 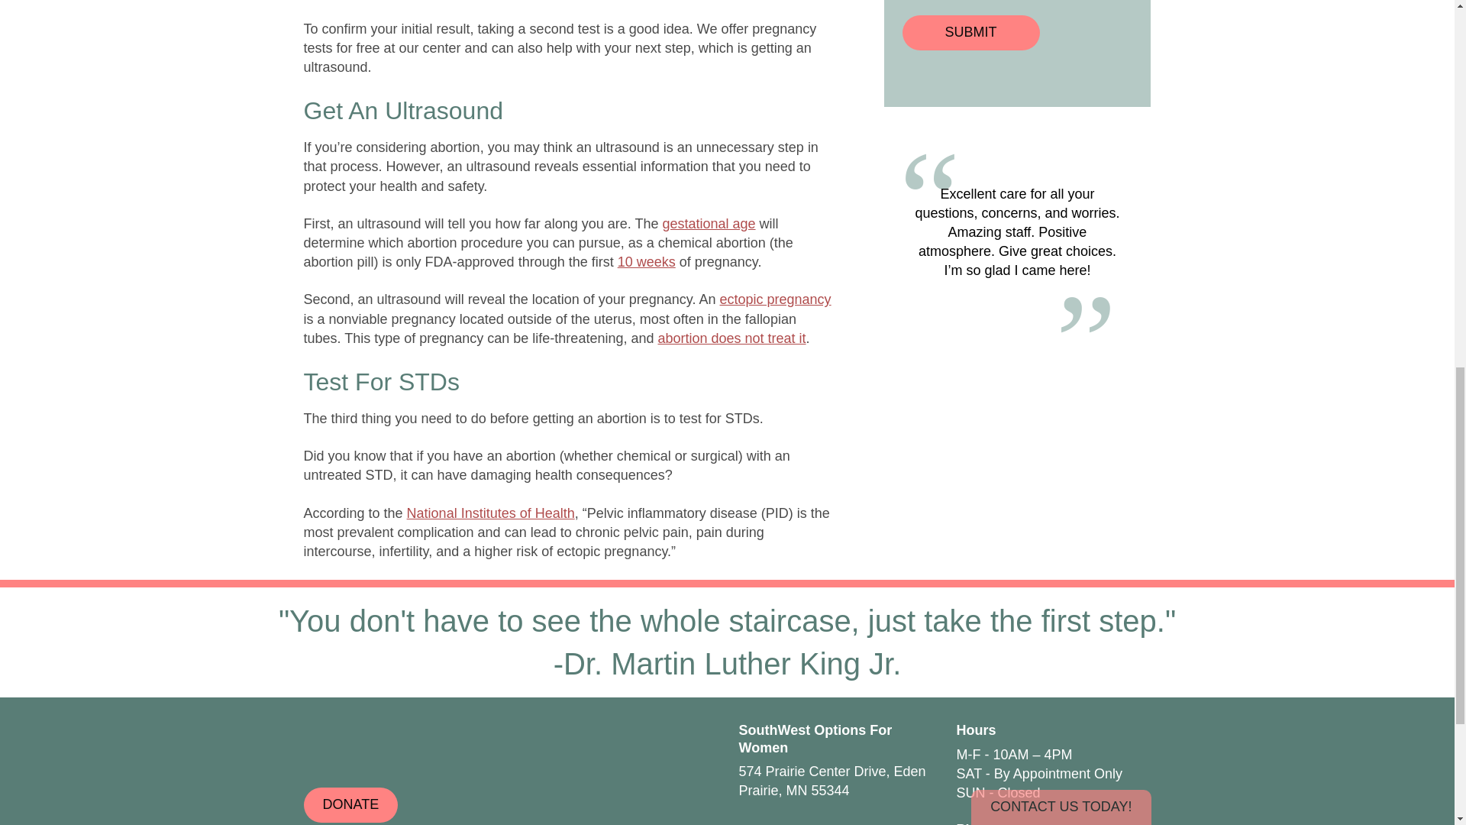 I want to click on 10 weeks, so click(x=646, y=261).